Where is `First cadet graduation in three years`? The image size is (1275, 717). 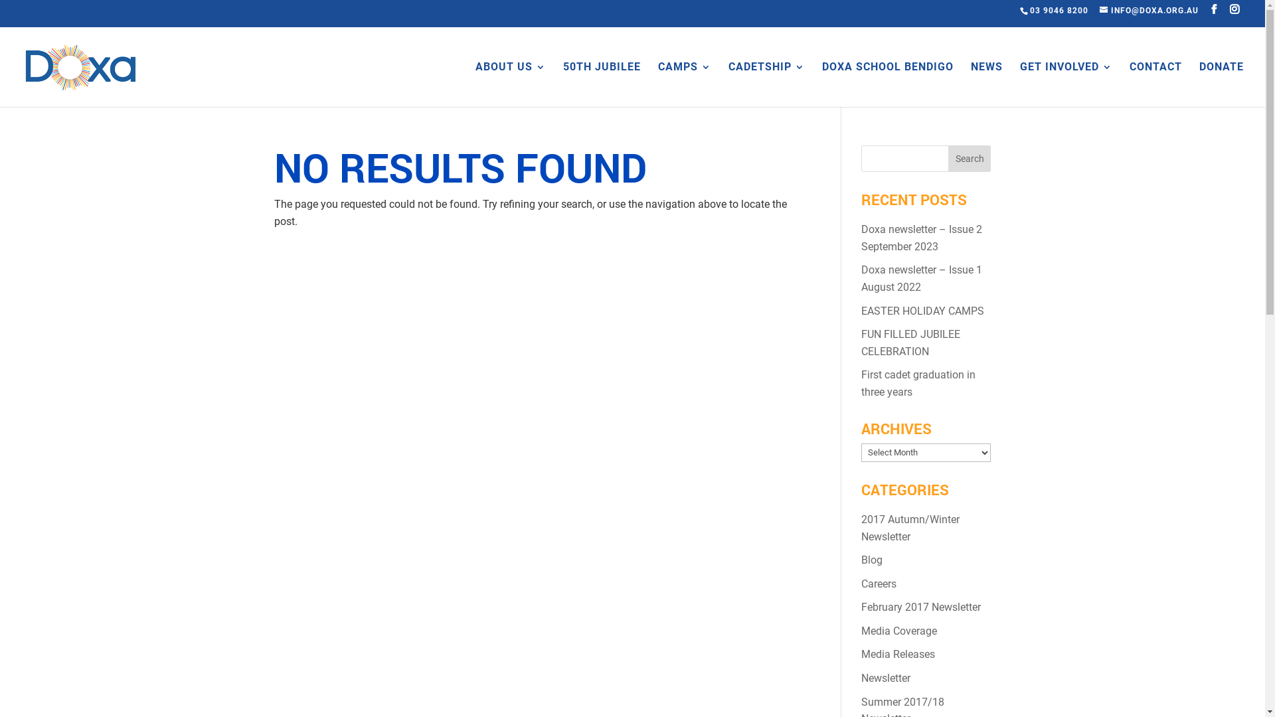 First cadet graduation in three years is located at coordinates (918, 384).